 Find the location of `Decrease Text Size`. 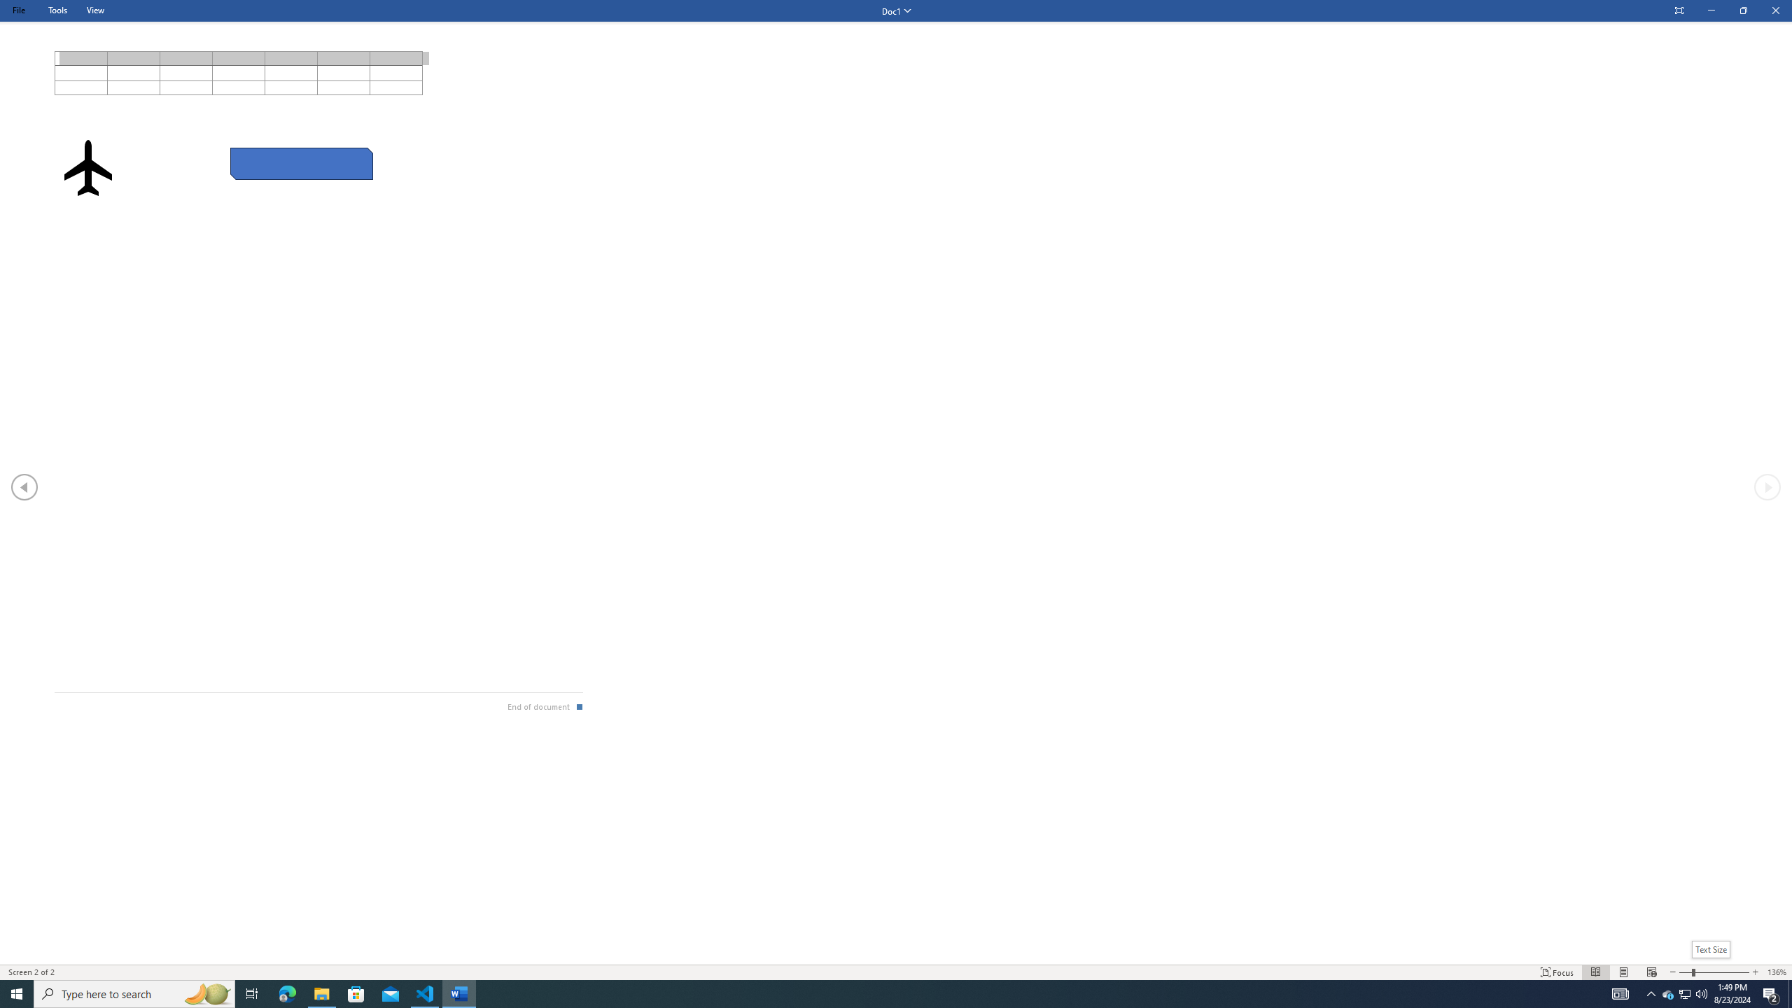

Decrease Text Size is located at coordinates (1672, 972).